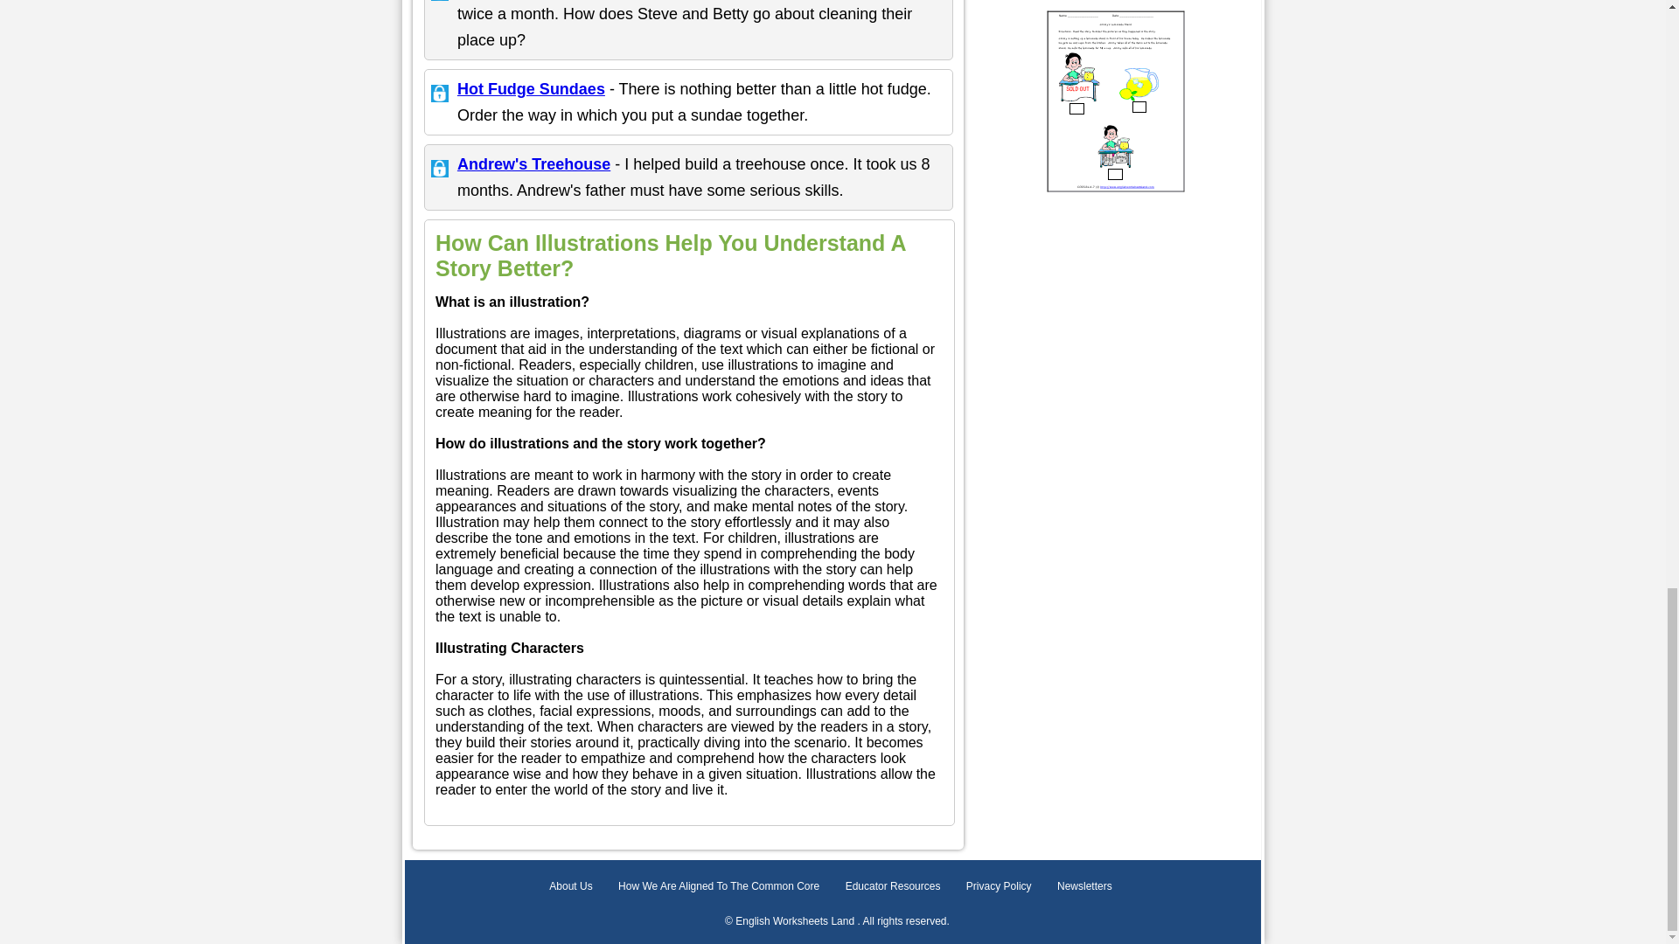  I want to click on Educator Resources, so click(893, 885).